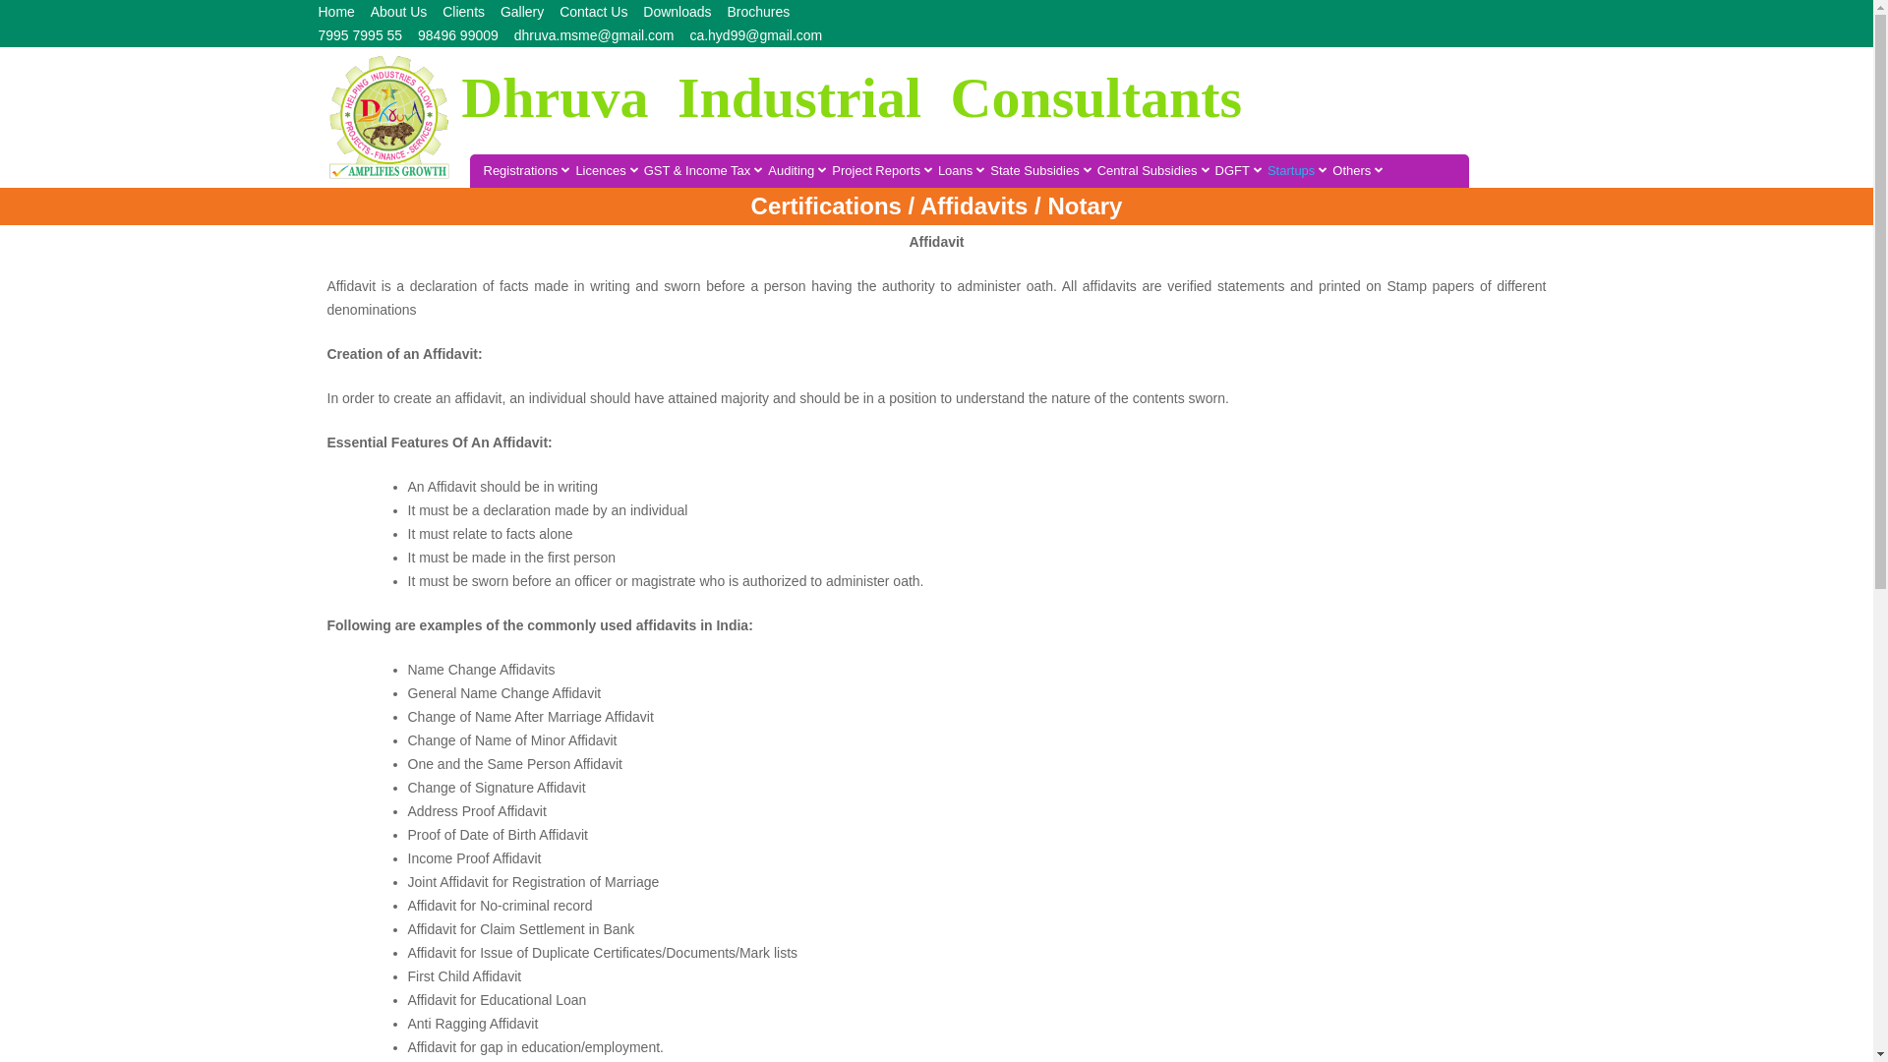 This screenshot has height=1062, width=1888. What do you see at coordinates (757, 12) in the screenshot?
I see `Brochures` at bounding box center [757, 12].